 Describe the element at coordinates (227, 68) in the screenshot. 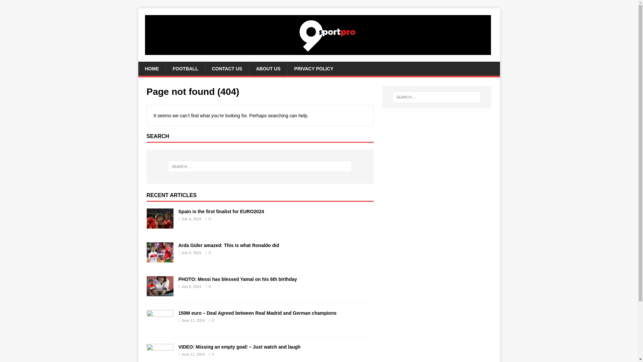

I see `CONTACT US` at that location.